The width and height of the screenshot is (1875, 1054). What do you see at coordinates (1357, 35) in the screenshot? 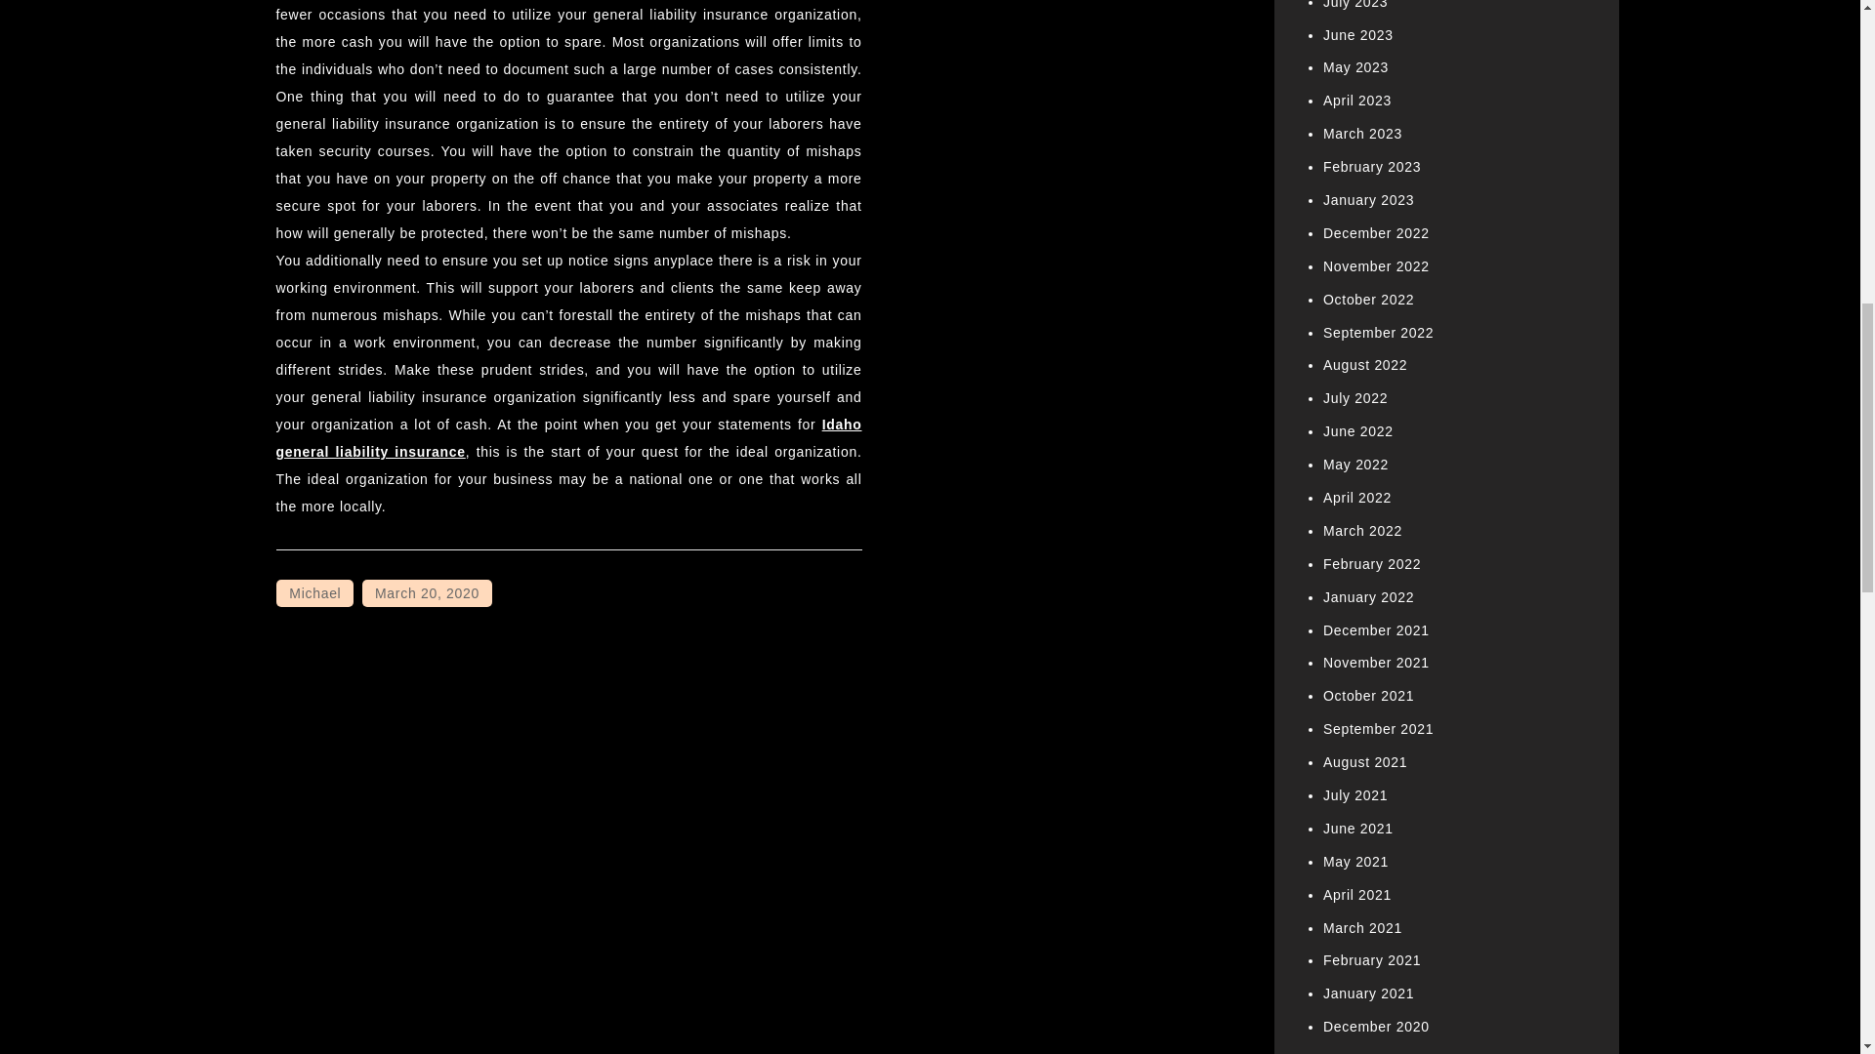
I see `June 2023` at bounding box center [1357, 35].